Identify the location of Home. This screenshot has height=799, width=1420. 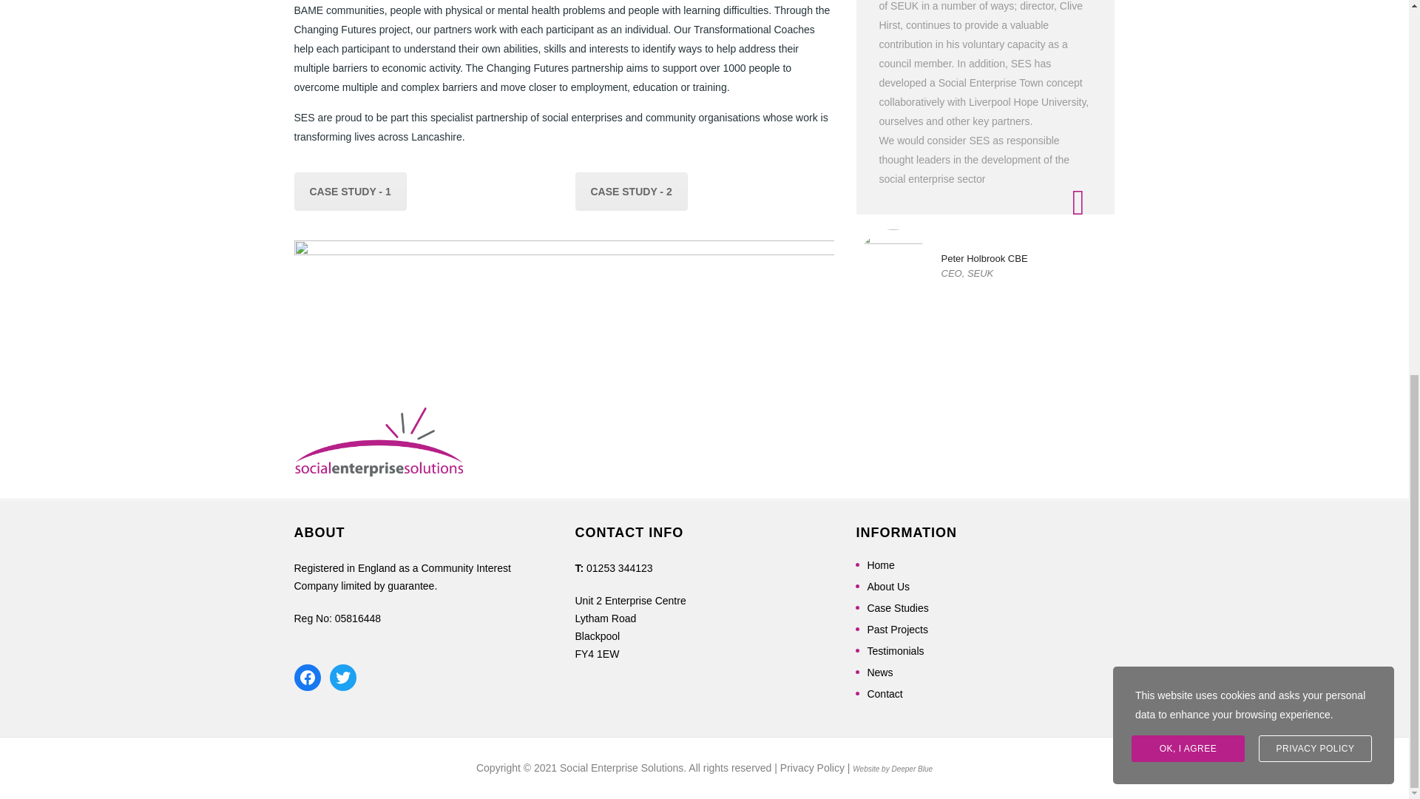
(880, 565).